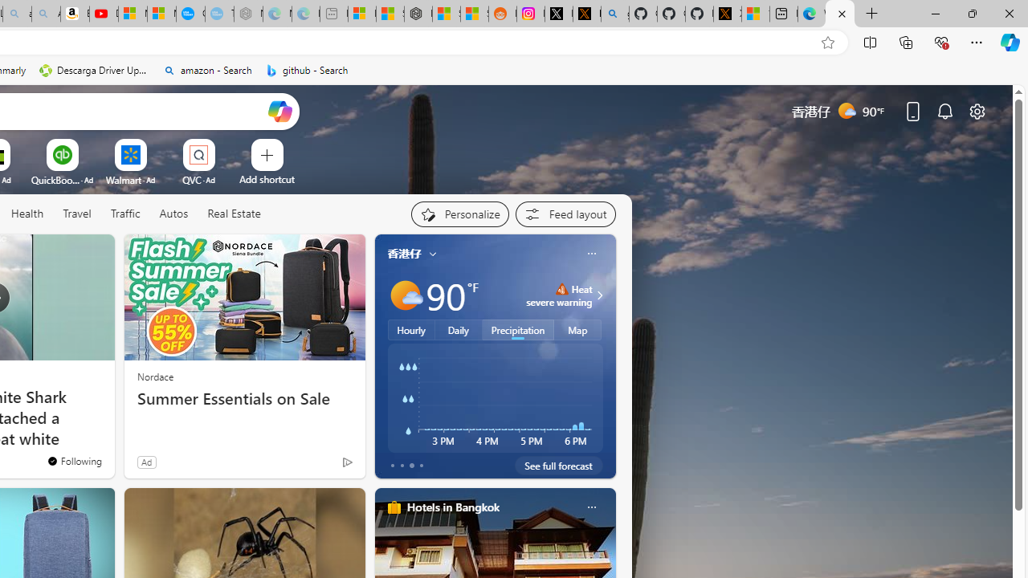 The width and height of the screenshot is (1028, 578). Describe the element at coordinates (432, 254) in the screenshot. I see `My location` at that location.